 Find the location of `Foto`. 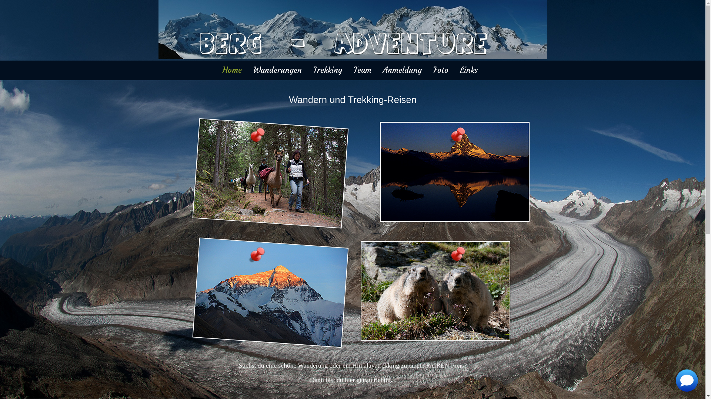

Foto is located at coordinates (441, 70).